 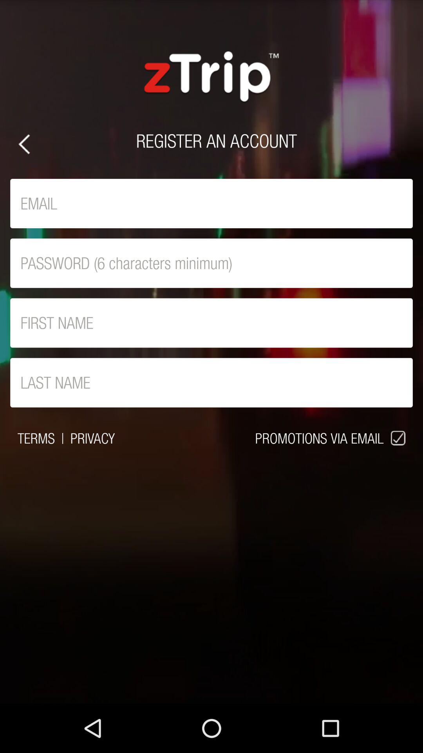 What do you see at coordinates (36, 438) in the screenshot?
I see `swipe until the terms icon` at bounding box center [36, 438].